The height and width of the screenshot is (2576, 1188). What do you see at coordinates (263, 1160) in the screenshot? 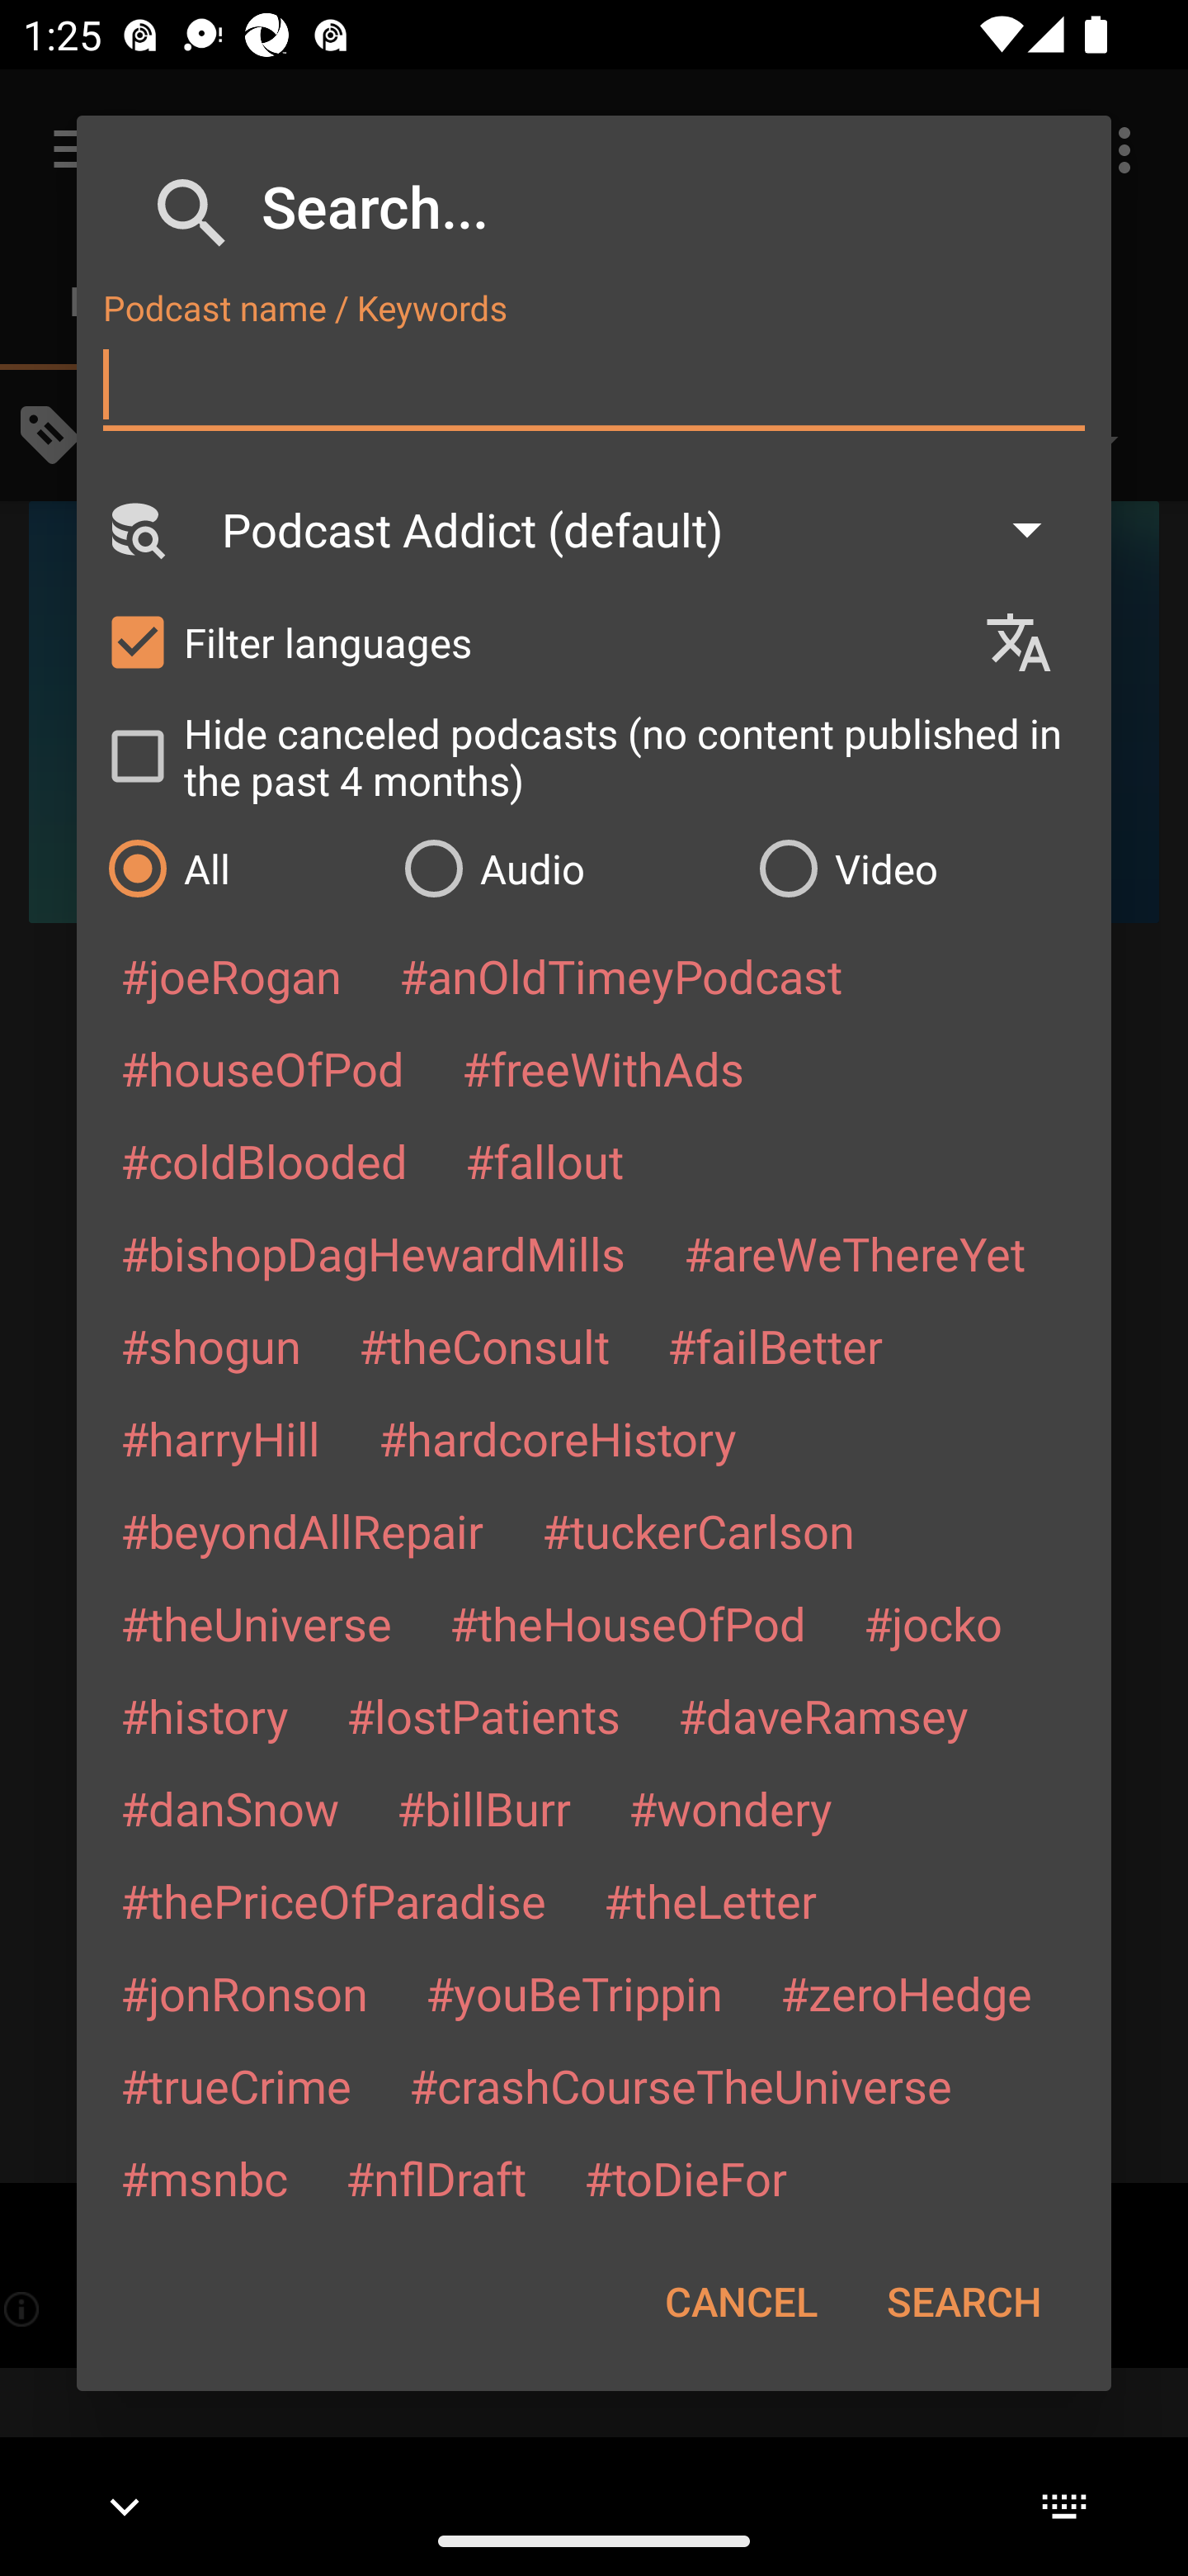
I see `#coldBlooded` at bounding box center [263, 1160].